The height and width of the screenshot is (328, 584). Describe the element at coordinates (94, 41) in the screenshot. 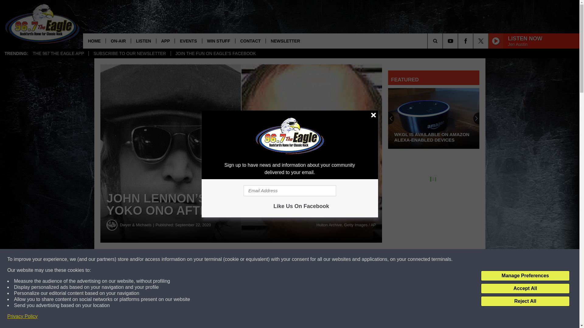

I see `HOME` at that location.